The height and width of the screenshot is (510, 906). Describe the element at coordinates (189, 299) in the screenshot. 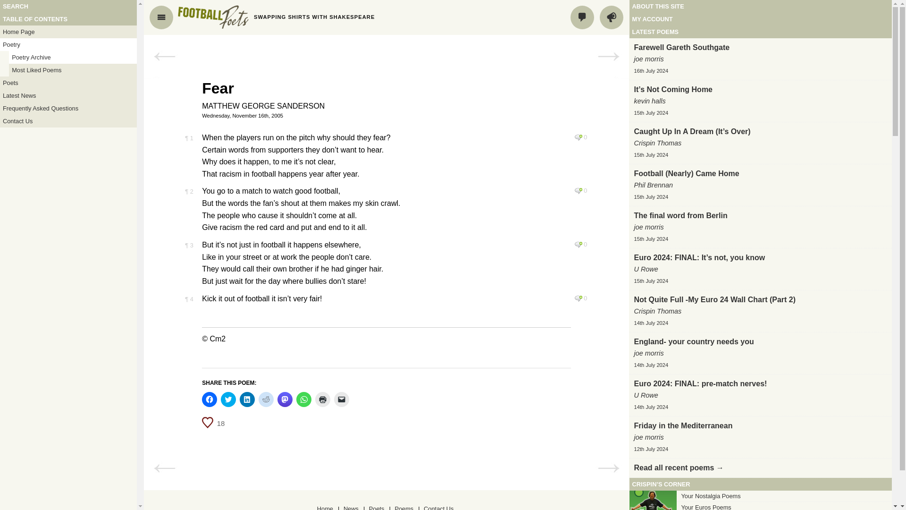

I see `Permalink for verse 4` at that location.